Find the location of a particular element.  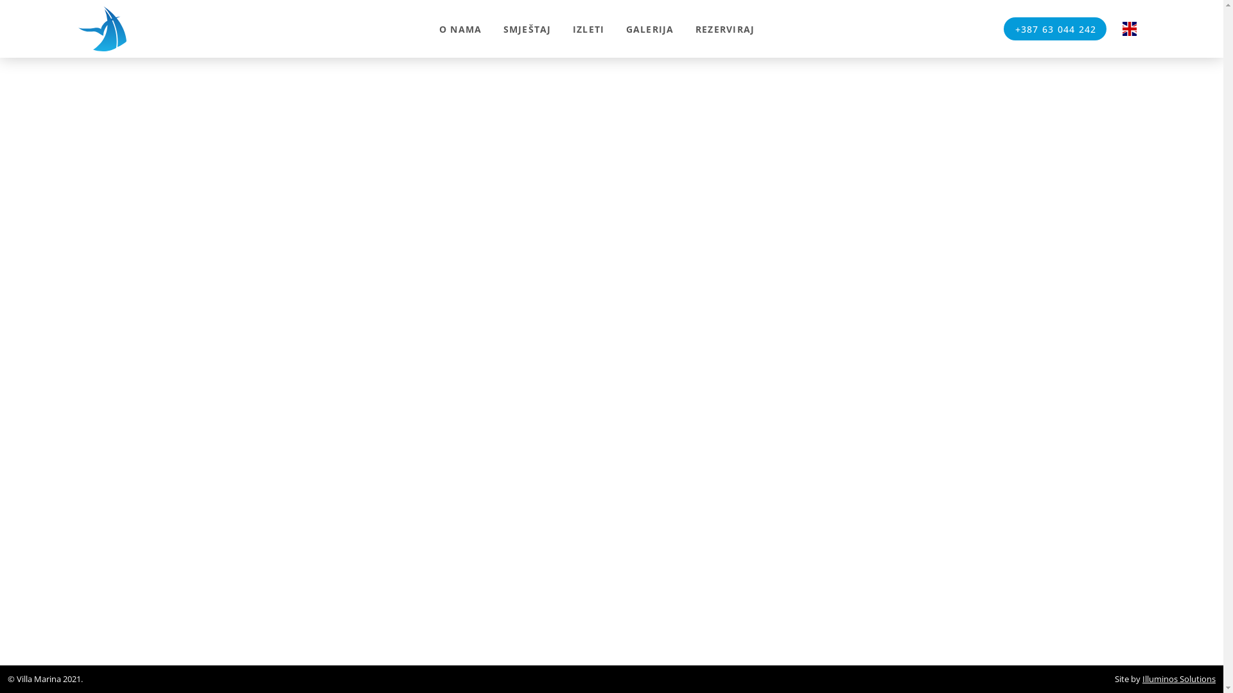

Illuminos Solutions is located at coordinates (1179, 678).